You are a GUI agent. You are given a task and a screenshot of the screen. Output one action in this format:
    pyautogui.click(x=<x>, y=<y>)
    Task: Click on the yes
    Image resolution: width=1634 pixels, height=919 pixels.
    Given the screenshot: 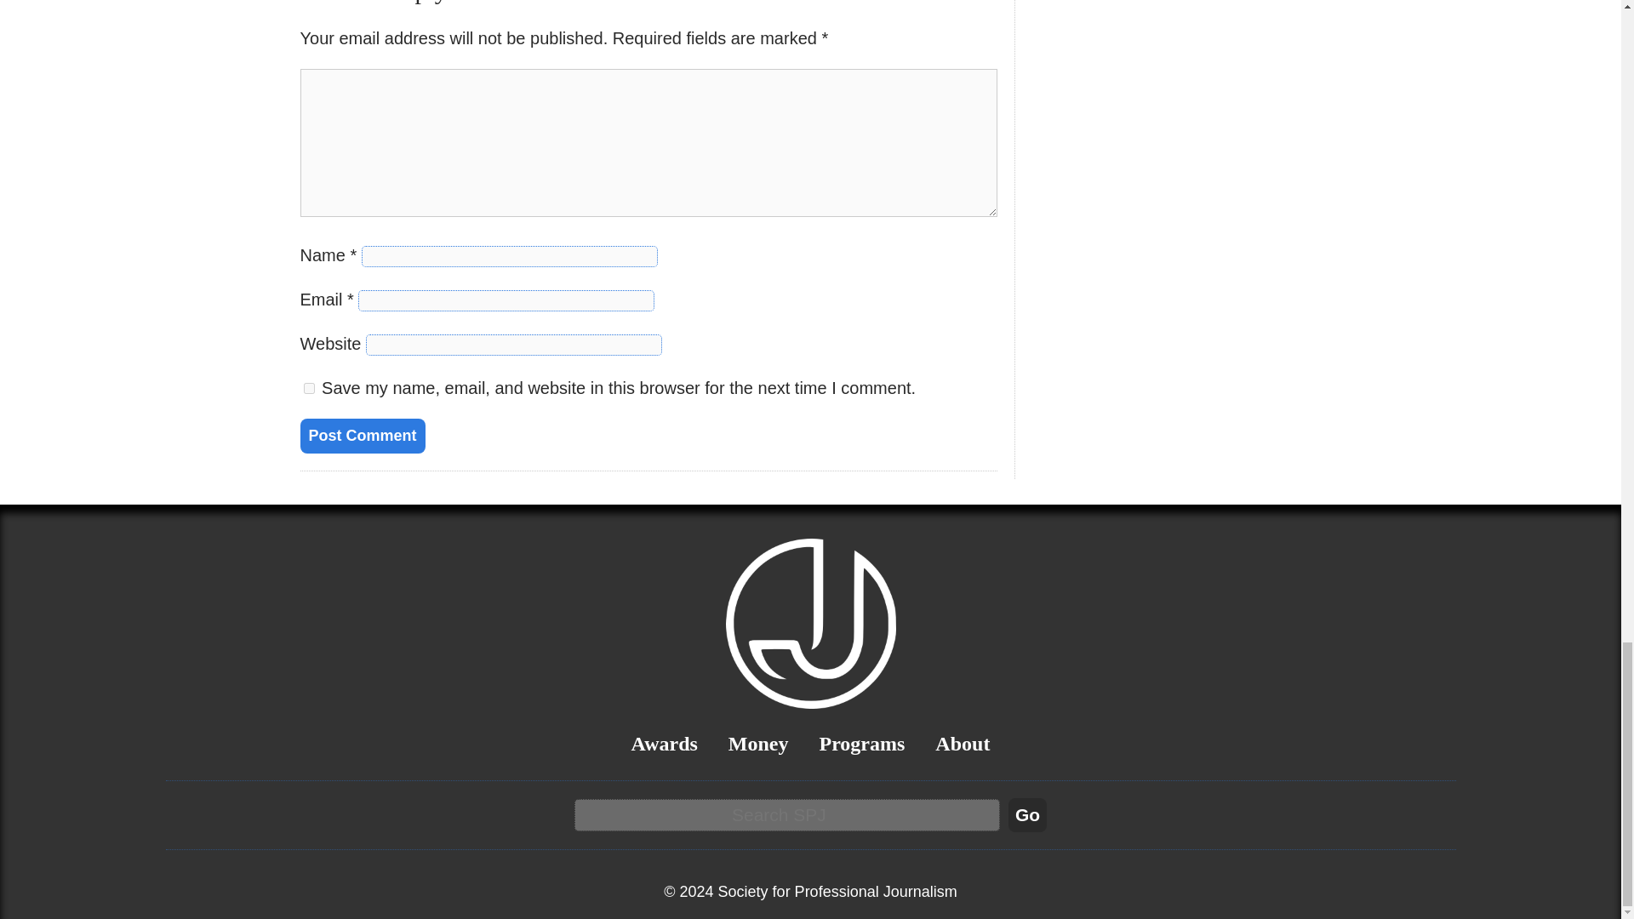 What is the action you would take?
    pyautogui.click(x=308, y=388)
    